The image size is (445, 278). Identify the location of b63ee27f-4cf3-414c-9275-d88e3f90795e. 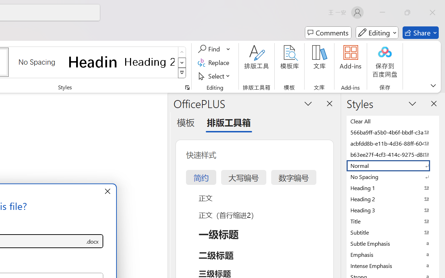
(393, 154).